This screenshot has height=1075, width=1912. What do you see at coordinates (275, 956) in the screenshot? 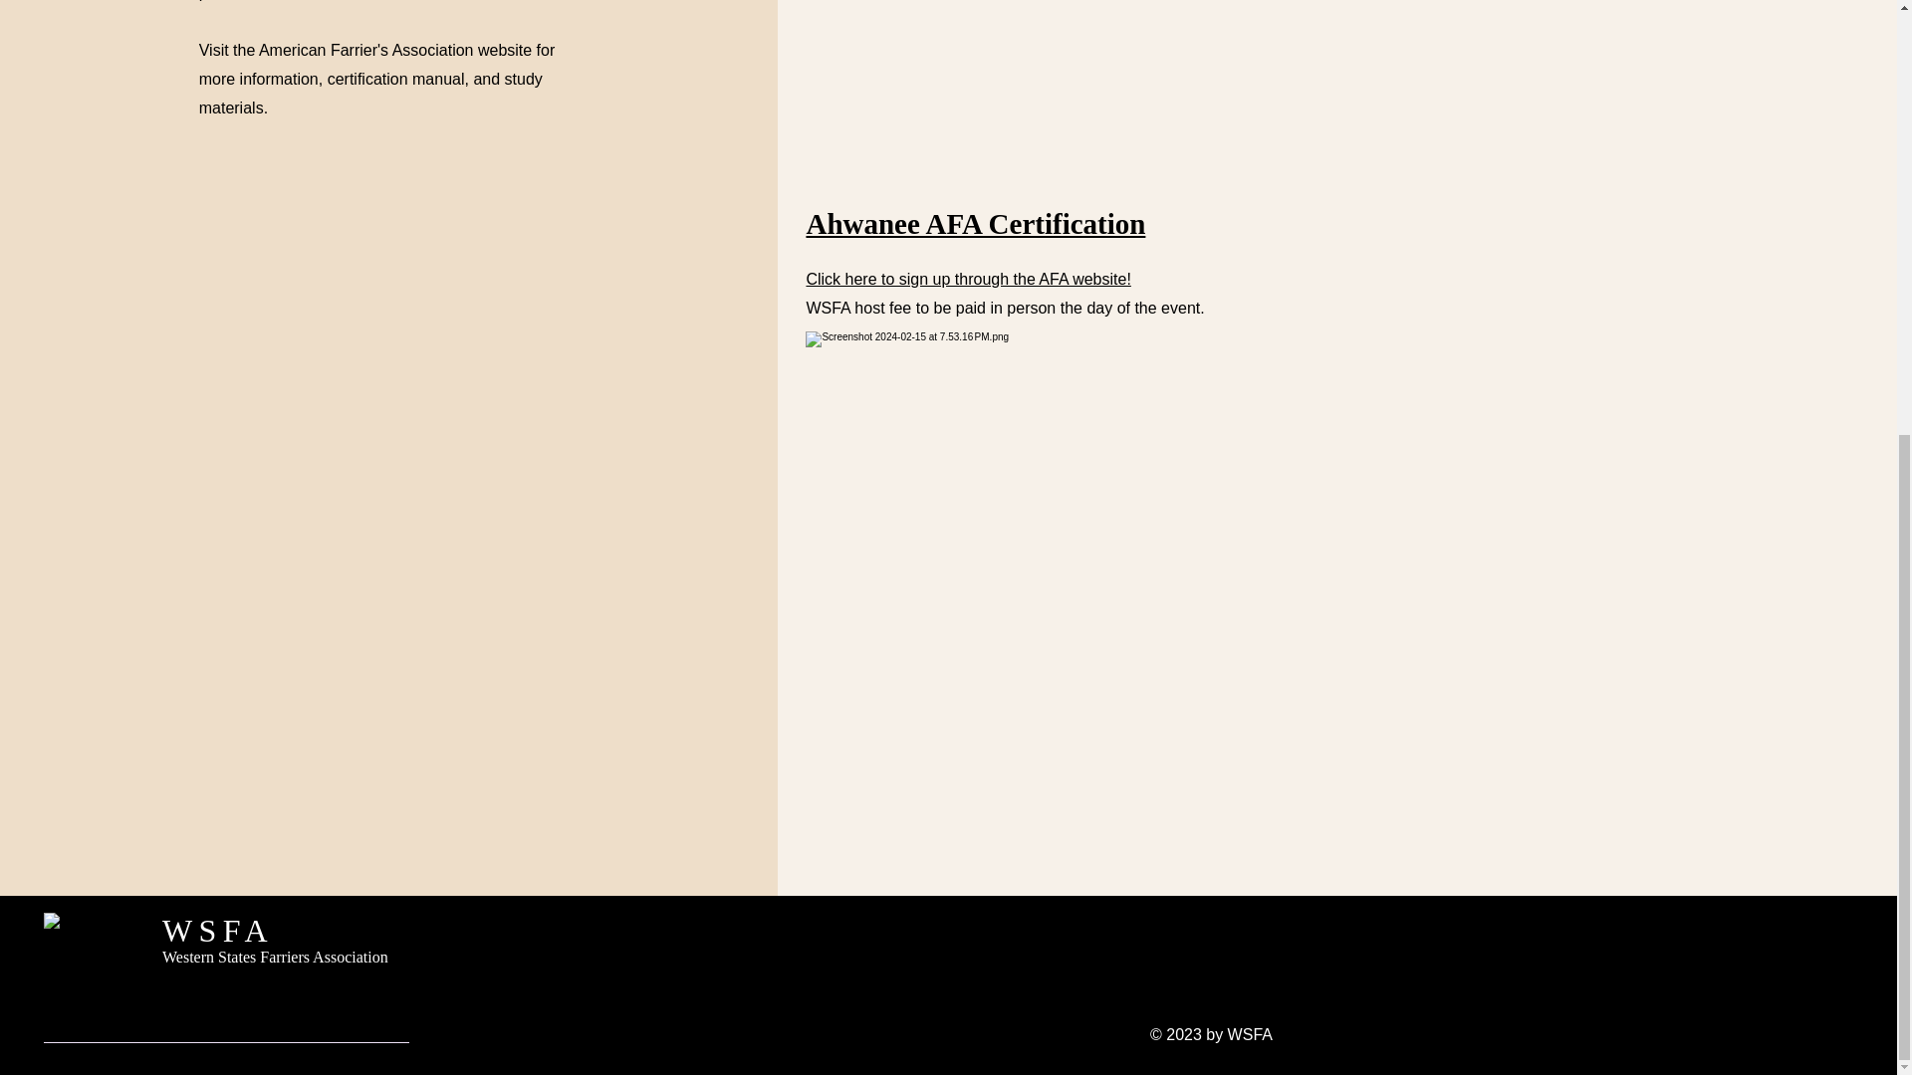
I see `Western States Farriers Association` at bounding box center [275, 956].